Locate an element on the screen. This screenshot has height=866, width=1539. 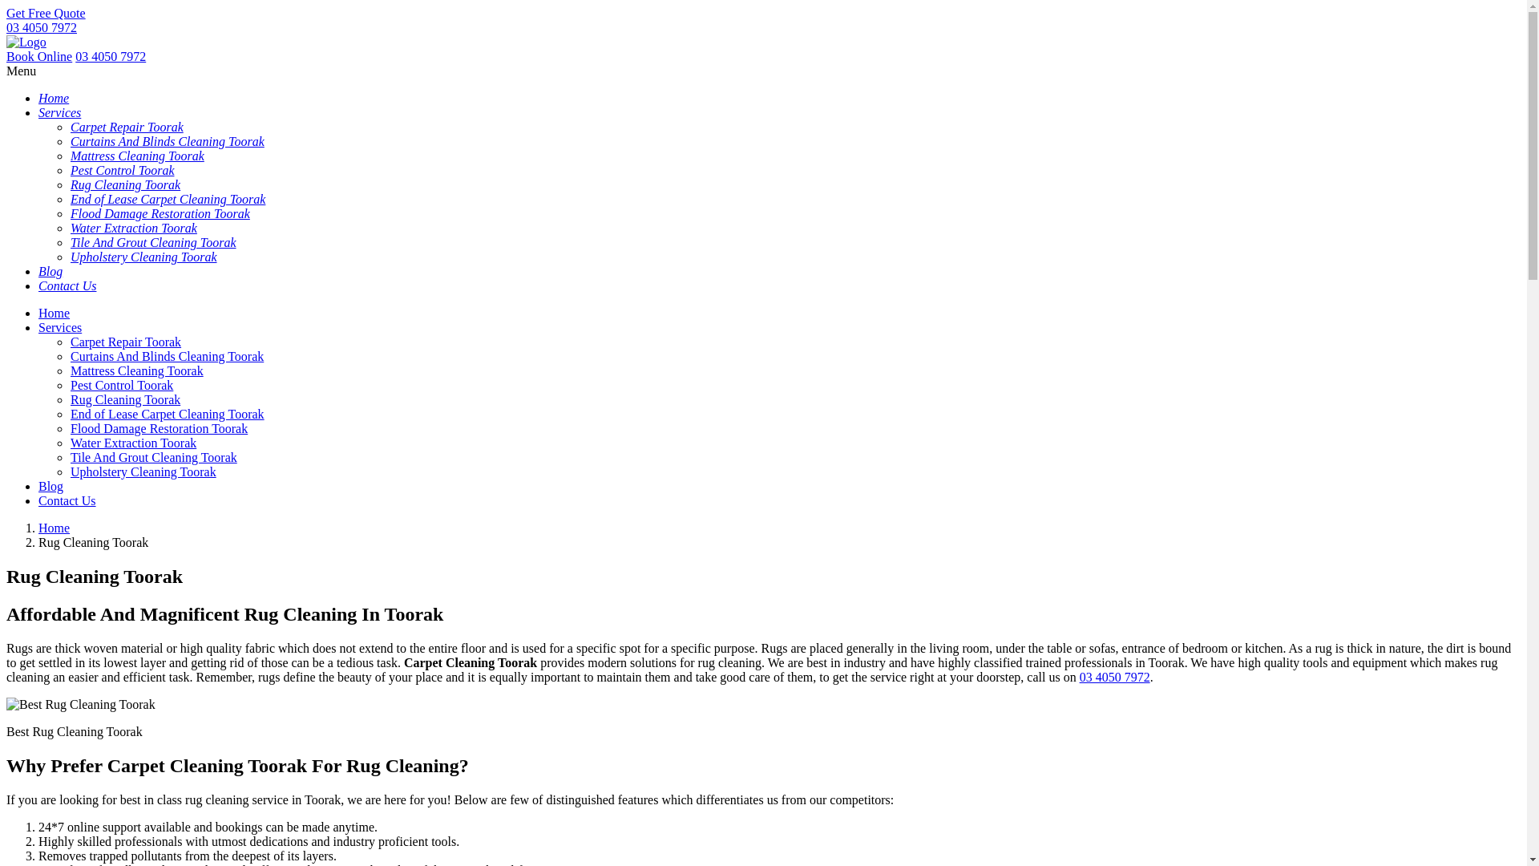
Tile And Grout Cleaning Toorak is located at coordinates (154, 242).